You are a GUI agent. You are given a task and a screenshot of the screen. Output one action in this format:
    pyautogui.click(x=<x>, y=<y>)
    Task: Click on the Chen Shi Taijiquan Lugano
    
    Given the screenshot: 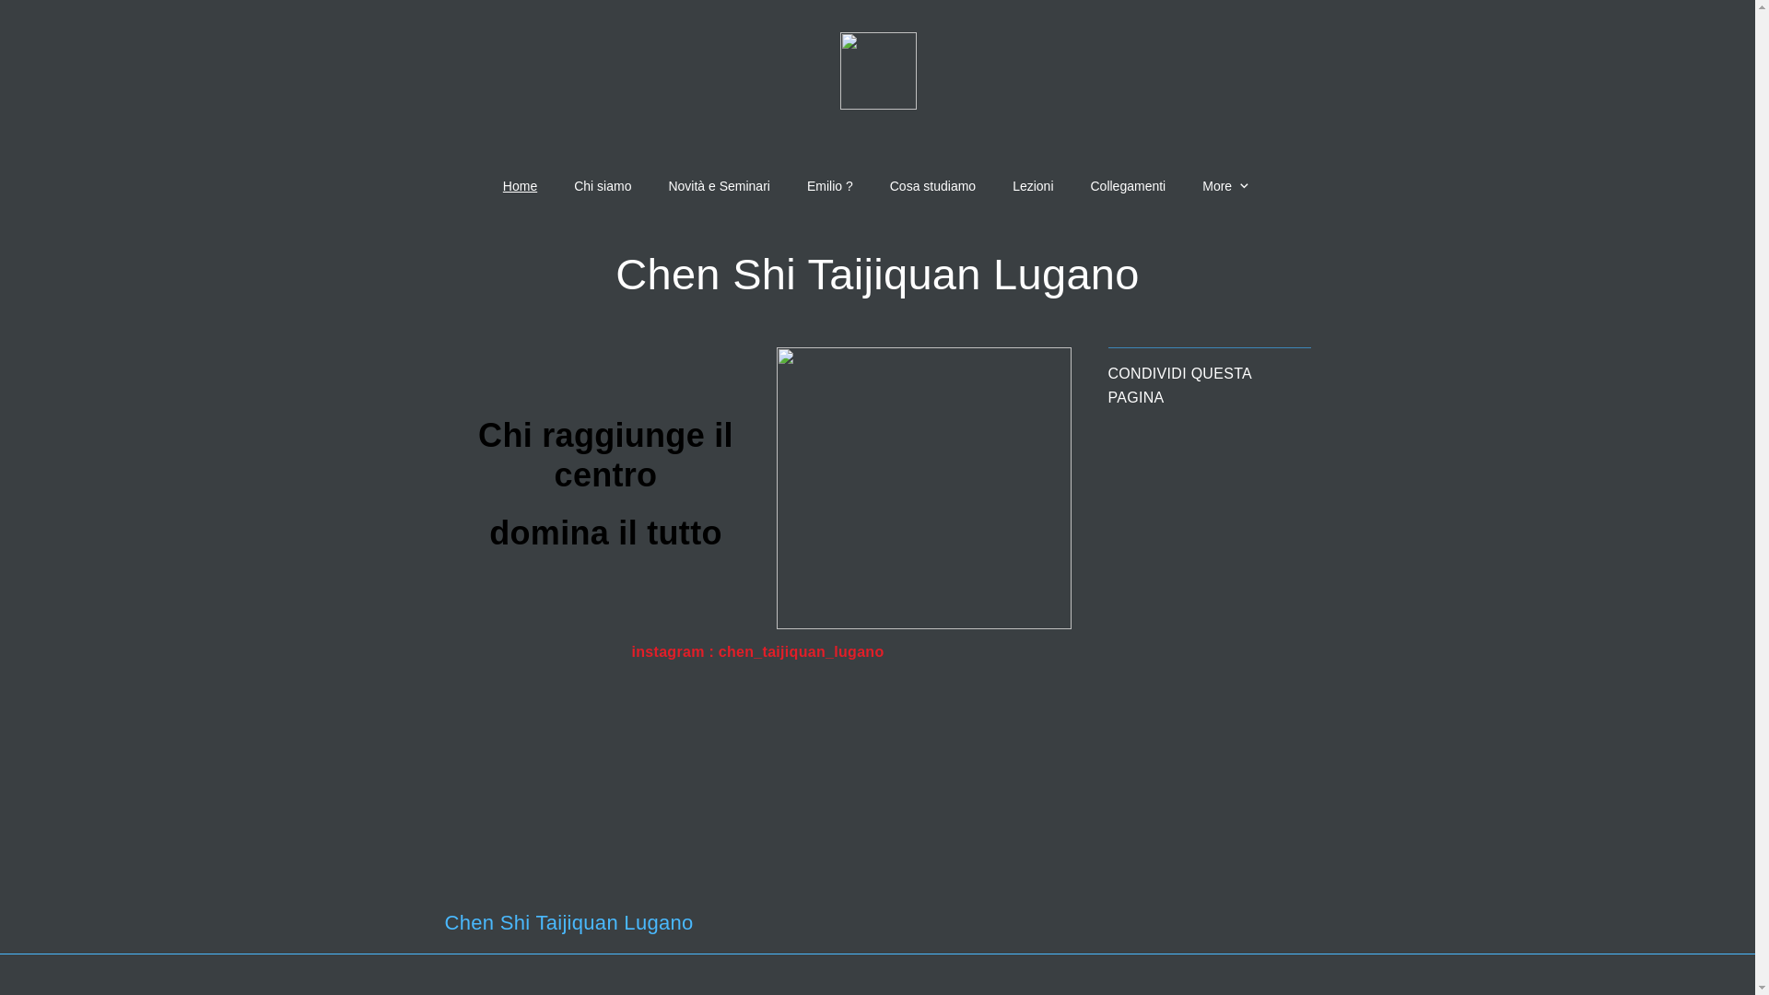 What is the action you would take?
    pyautogui.click(x=877, y=275)
    